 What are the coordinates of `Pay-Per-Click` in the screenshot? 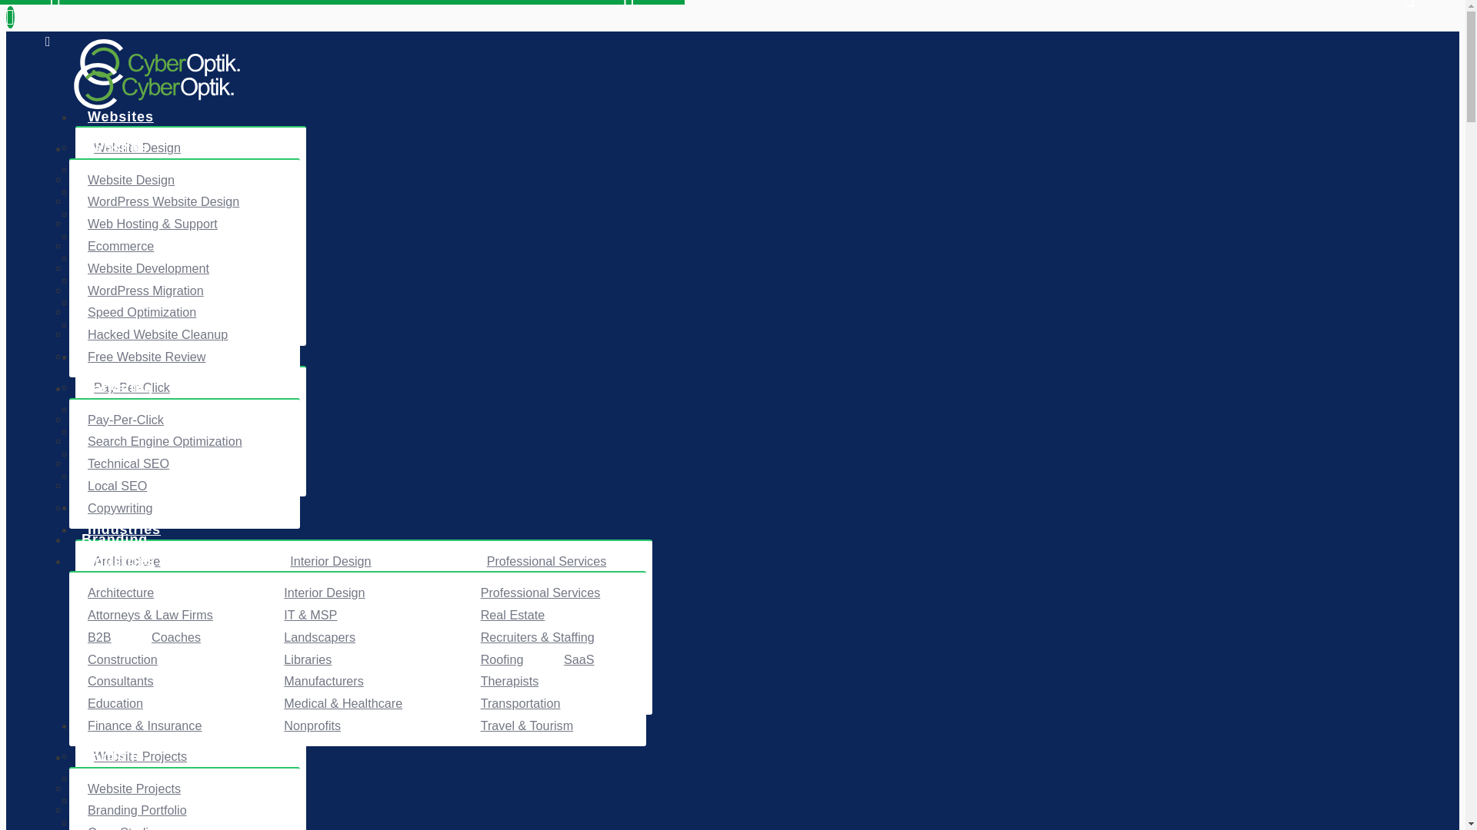 It's located at (132, 387).